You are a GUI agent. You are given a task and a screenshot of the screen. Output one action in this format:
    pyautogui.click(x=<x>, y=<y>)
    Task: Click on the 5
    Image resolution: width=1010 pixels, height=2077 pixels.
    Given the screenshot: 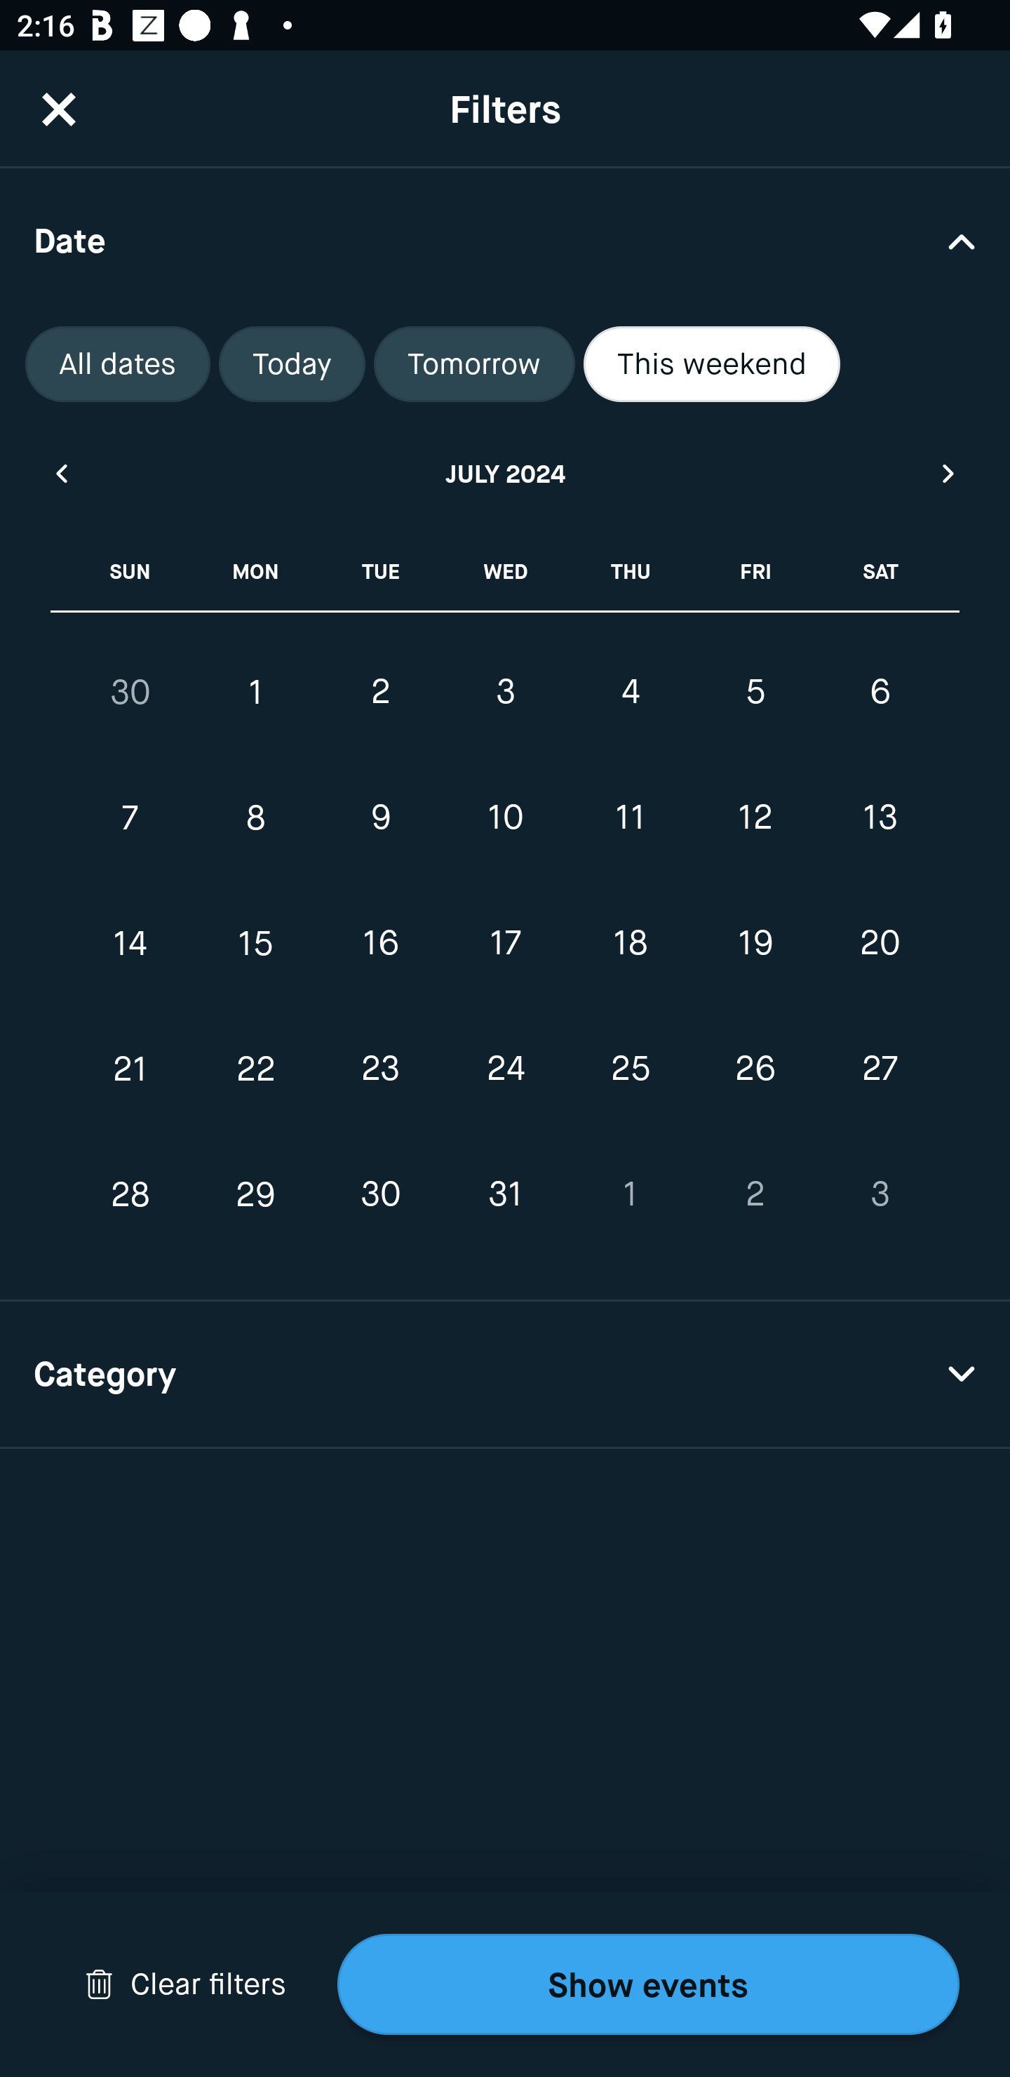 What is the action you would take?
    pyautogui.click(x=755, y=691)
    